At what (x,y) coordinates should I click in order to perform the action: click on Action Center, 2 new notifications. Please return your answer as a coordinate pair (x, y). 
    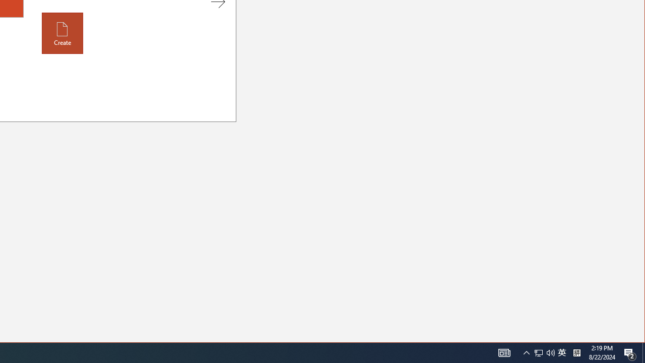
    Looking at the image, I should click on (544, 353).